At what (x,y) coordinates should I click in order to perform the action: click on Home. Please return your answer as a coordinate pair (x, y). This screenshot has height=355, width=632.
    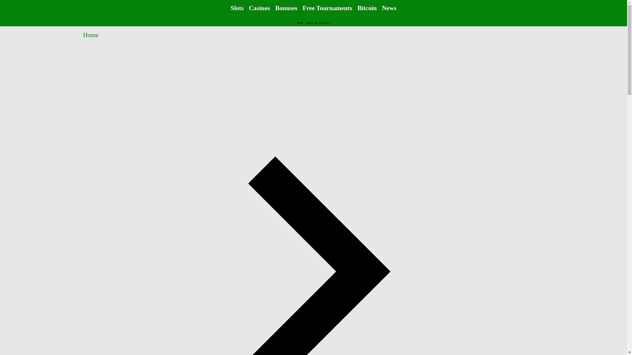
    Looking at the image, I should click on (91, 35).